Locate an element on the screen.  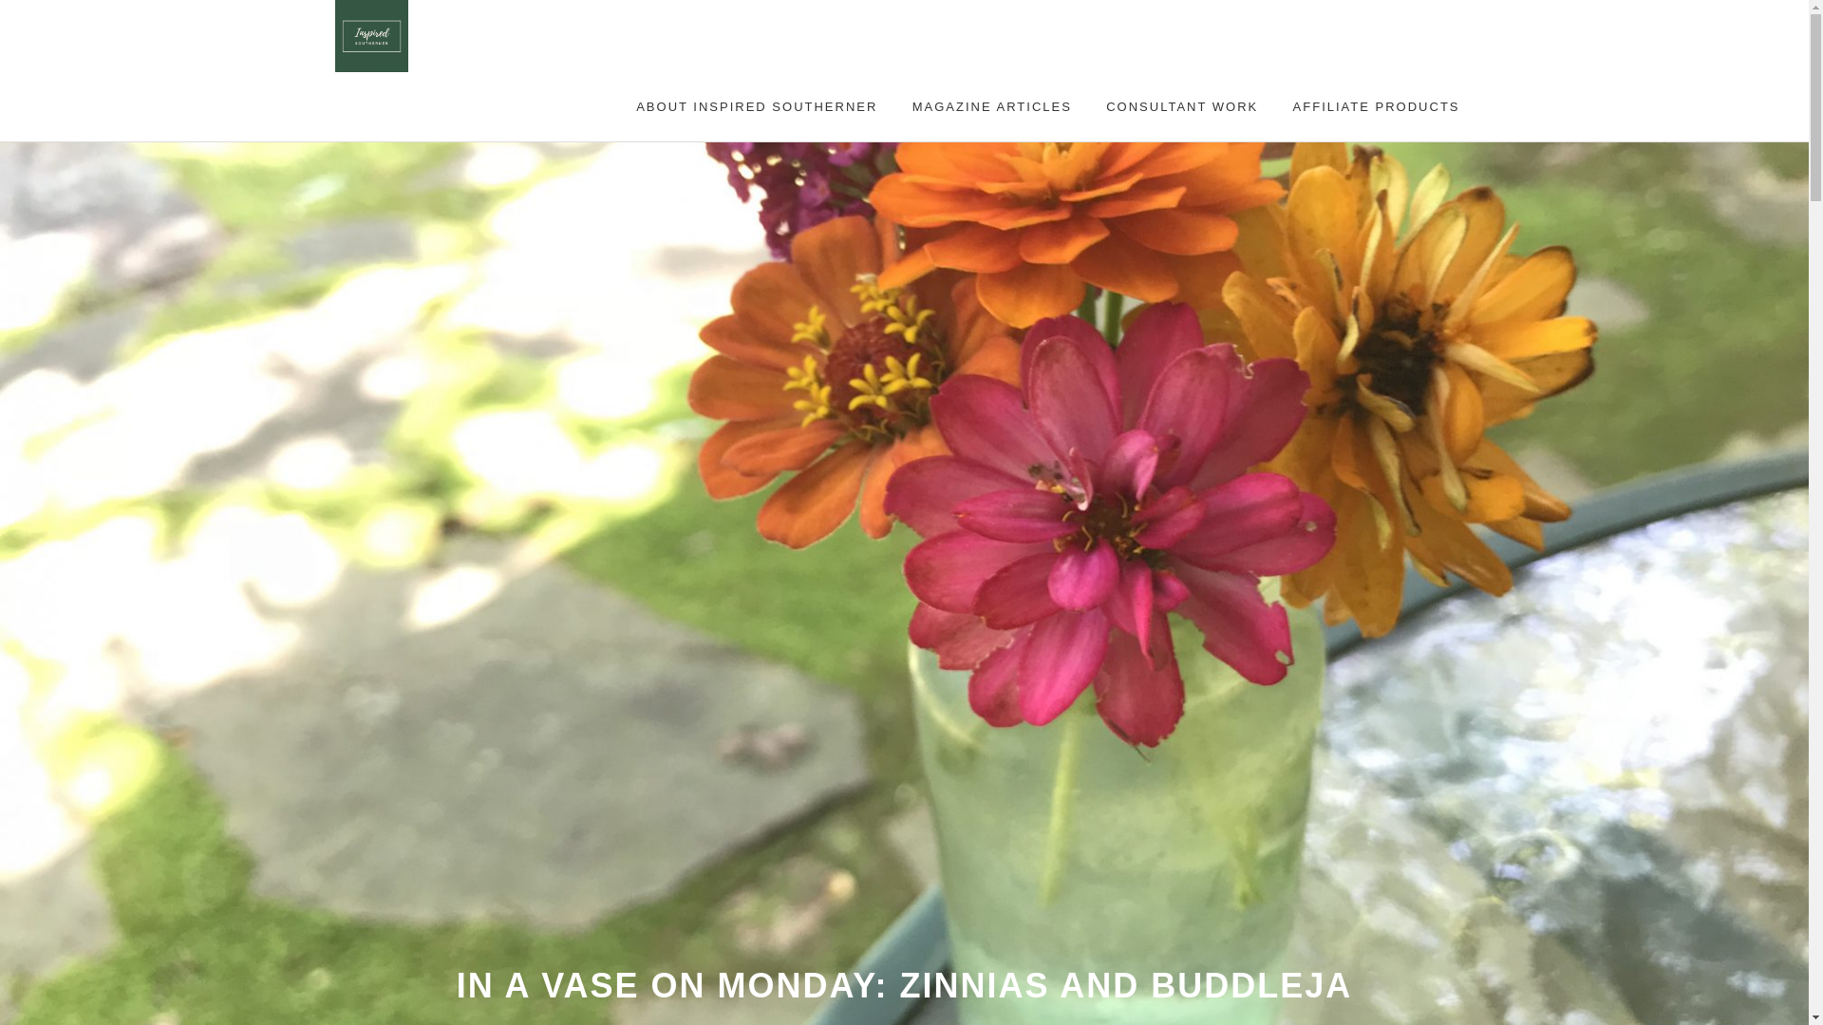
MAGAZINE ARTICLES is located at coordinates (992, 106).